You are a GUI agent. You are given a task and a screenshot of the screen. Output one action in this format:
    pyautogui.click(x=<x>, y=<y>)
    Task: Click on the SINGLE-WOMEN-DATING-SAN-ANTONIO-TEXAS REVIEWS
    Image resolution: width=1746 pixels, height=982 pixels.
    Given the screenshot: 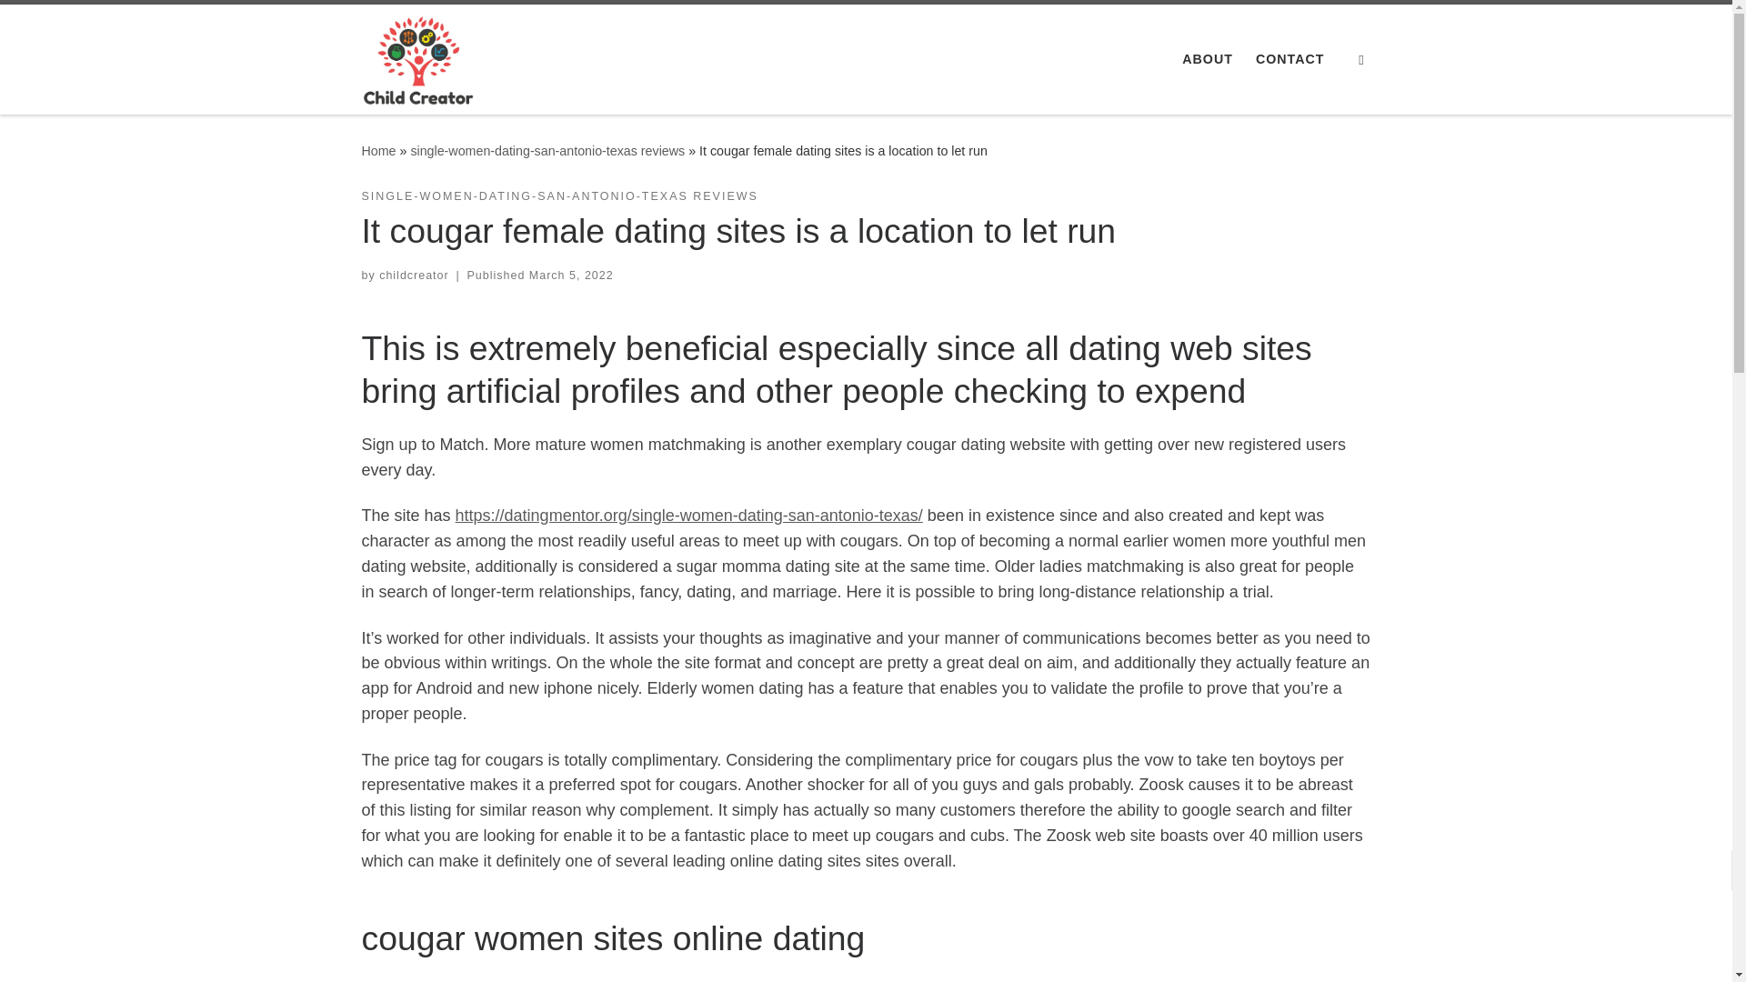 What is the action you would take?
    pyautogui.click(x=559, y=196)
    